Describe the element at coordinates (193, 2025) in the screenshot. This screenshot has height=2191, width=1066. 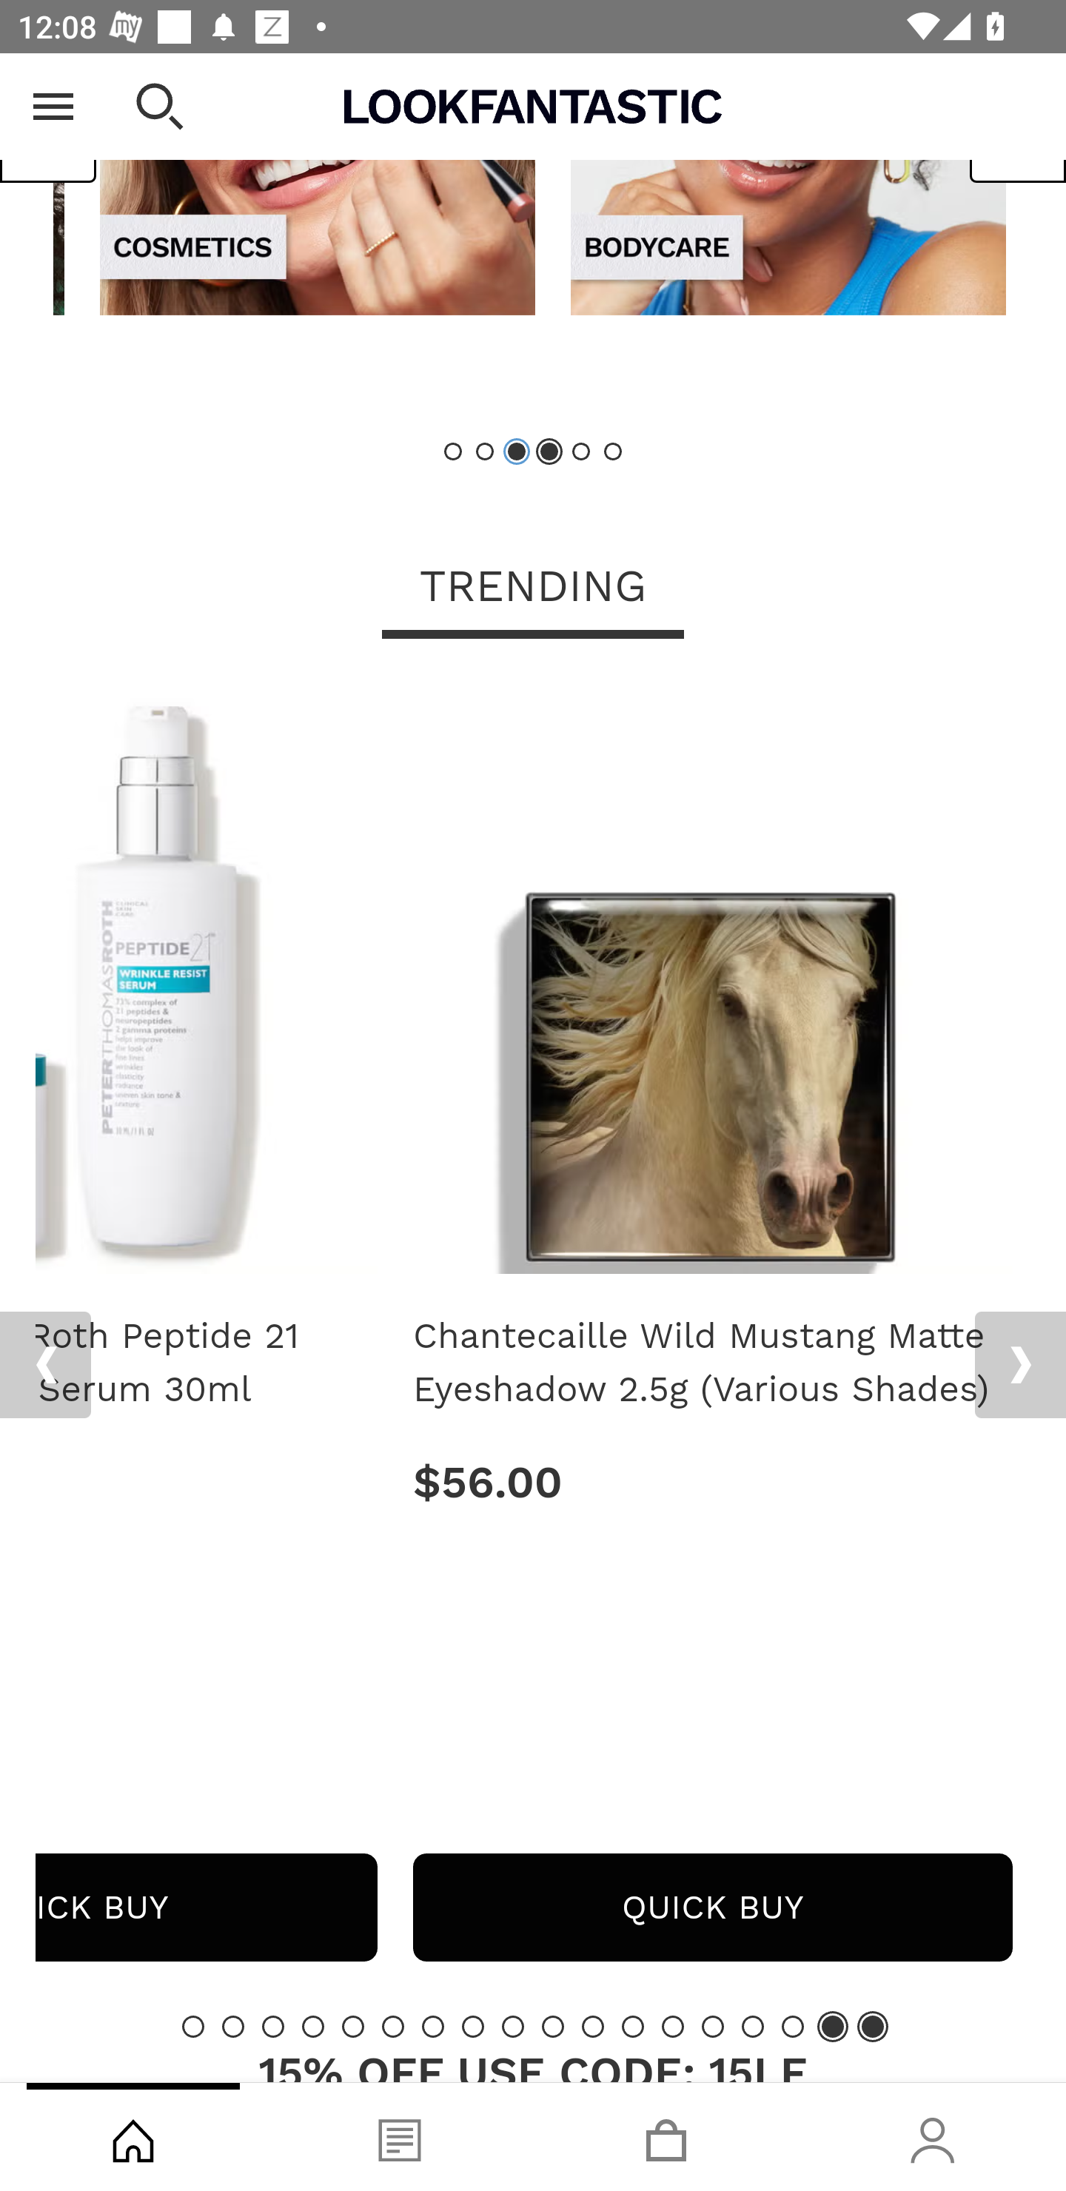
I see `Slide 1` at that location.